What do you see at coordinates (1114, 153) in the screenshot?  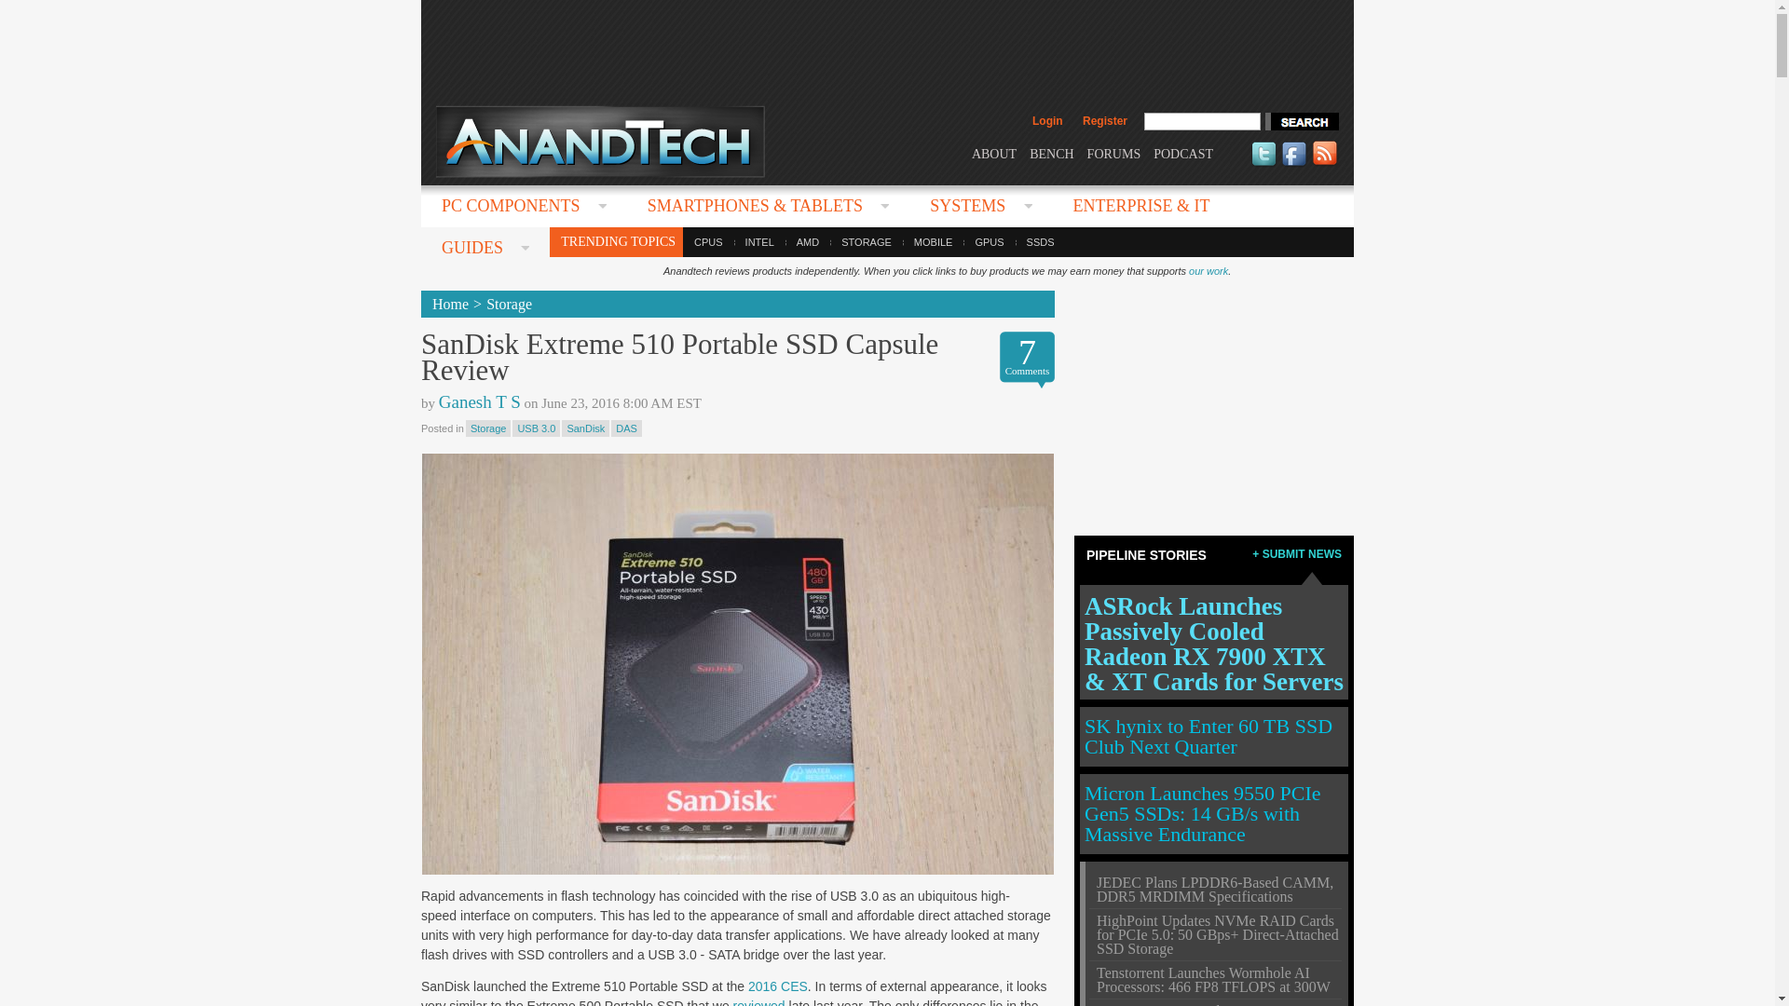 I see `FORUMS` at bounding box center [1114, 153].